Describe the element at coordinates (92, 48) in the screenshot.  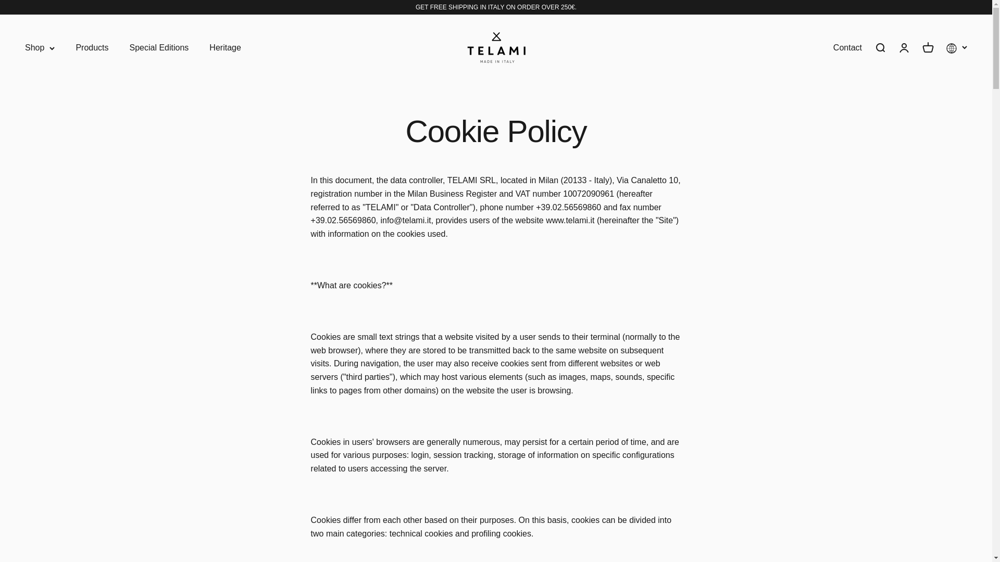
I see `Products` at that location.